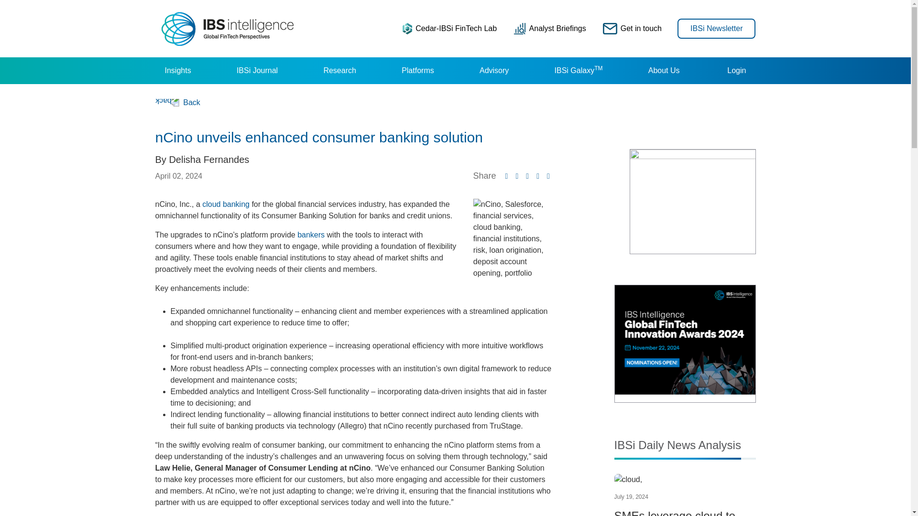  What do you see at coordinates (449, 28) in the screenshot?
I see `Cedar-IBSi FinTech Lab` at bounding box center [449, 28].